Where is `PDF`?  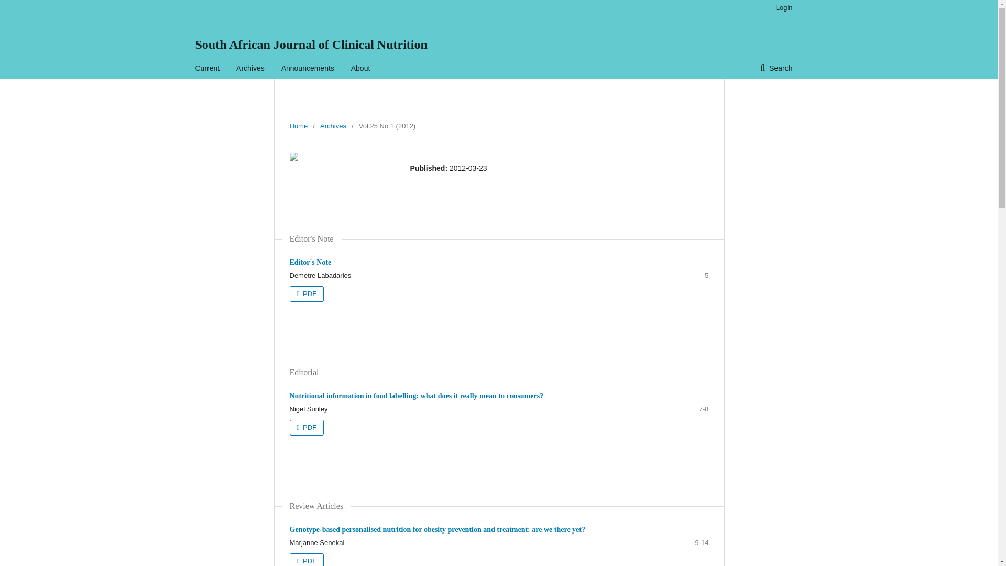 PDF is located at coordinates (307, 293).